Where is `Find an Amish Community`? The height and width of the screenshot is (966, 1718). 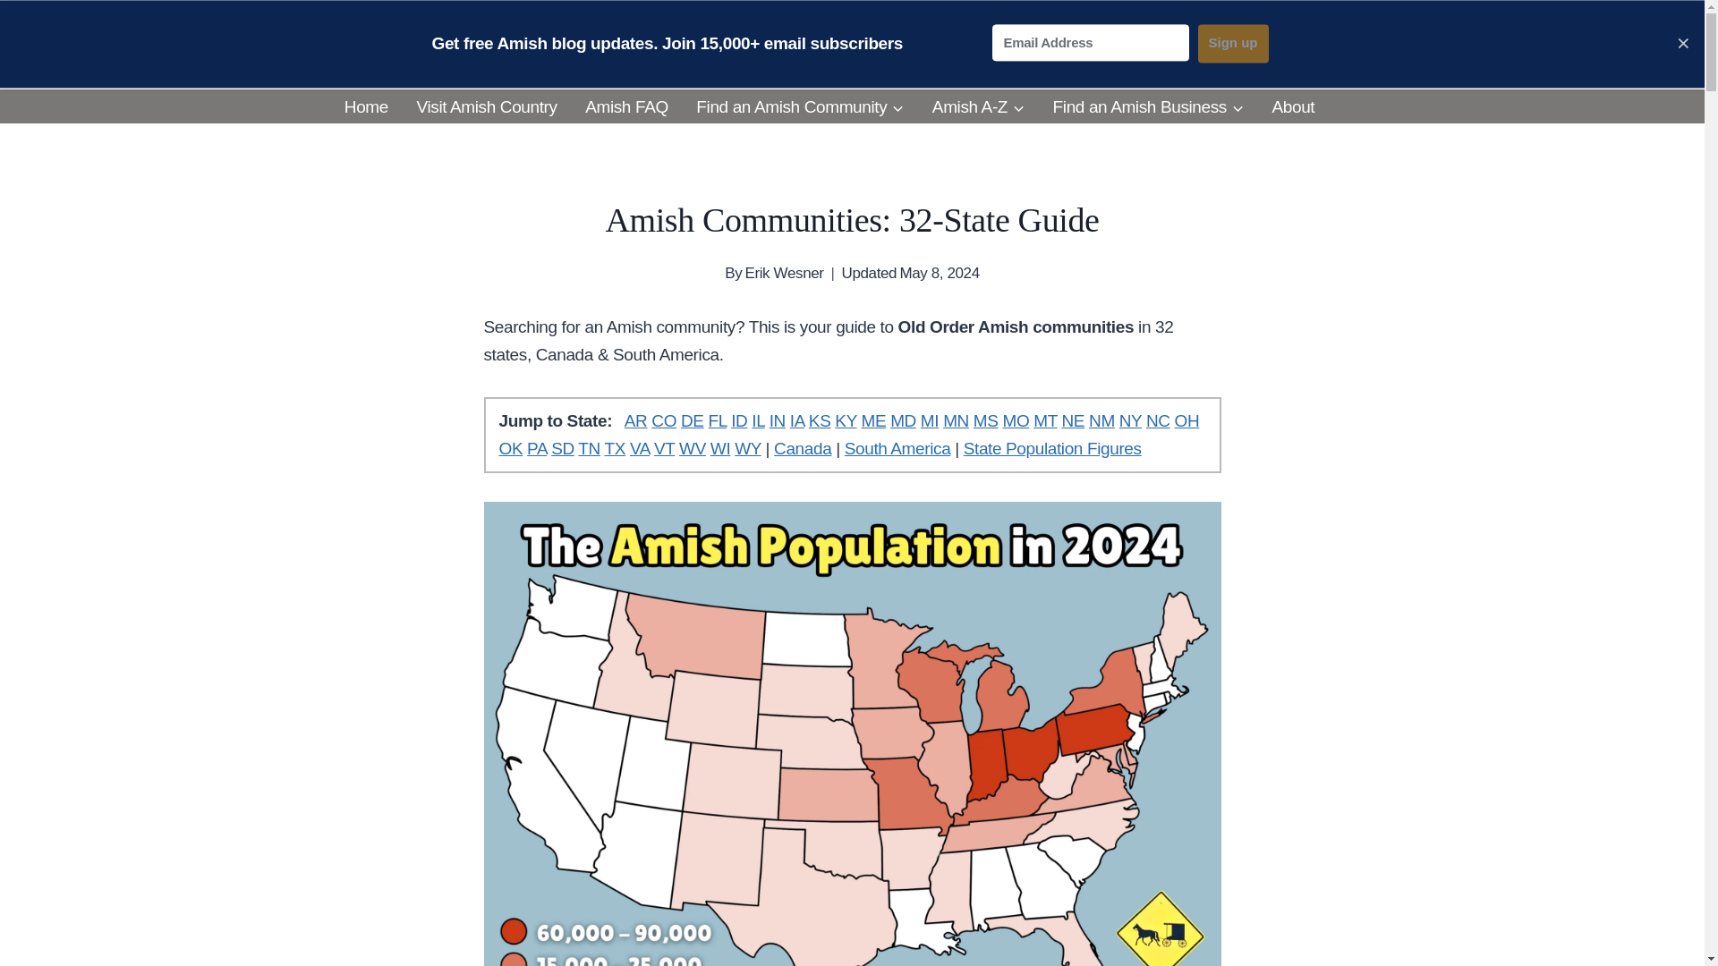
Find an Amish Community is located at coordinates (800, 107).